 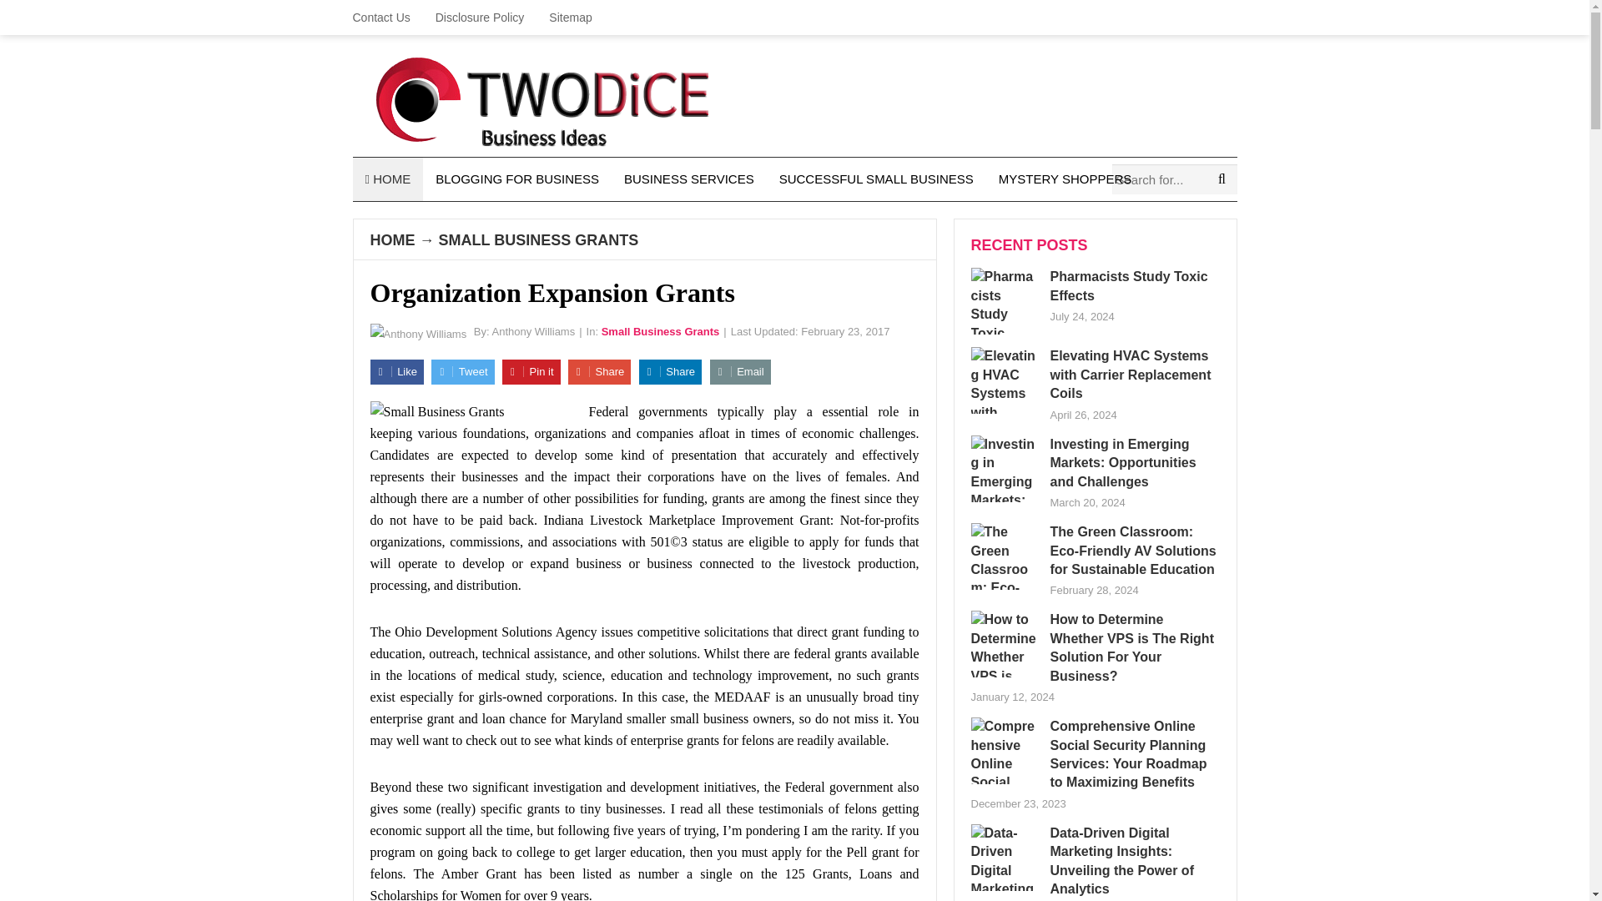 What do you see at coordinates (387, 179) in the screenshot?
I see `HOME` at bounding box center [387, 179].